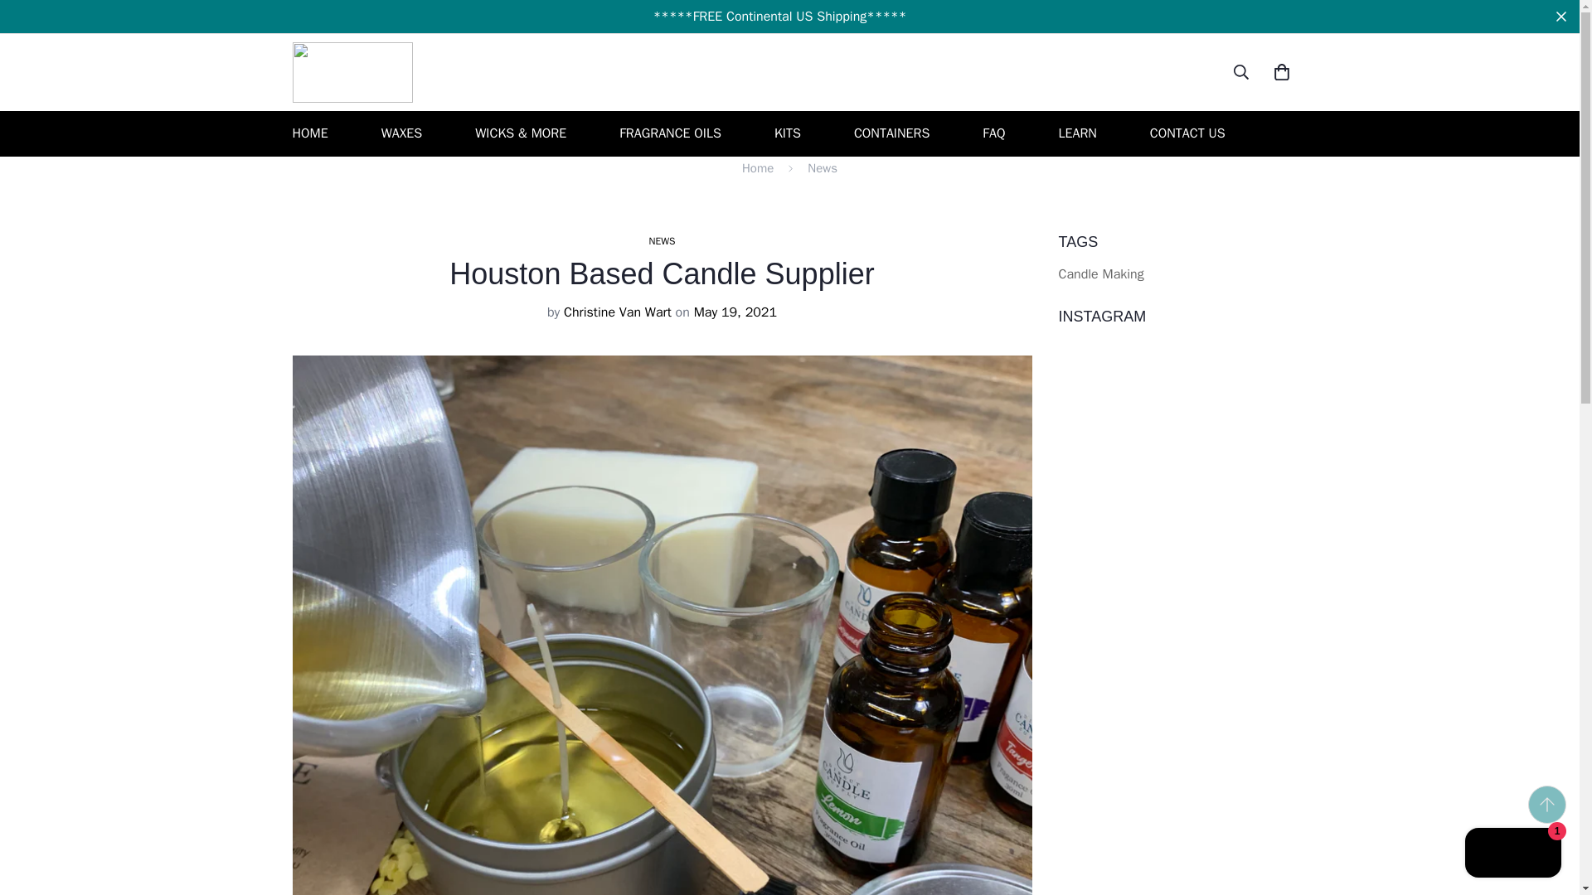 The height and width of the screenshot is (895, 1592). I want to click on Show articles tagged candle making, so click(1100, 273).